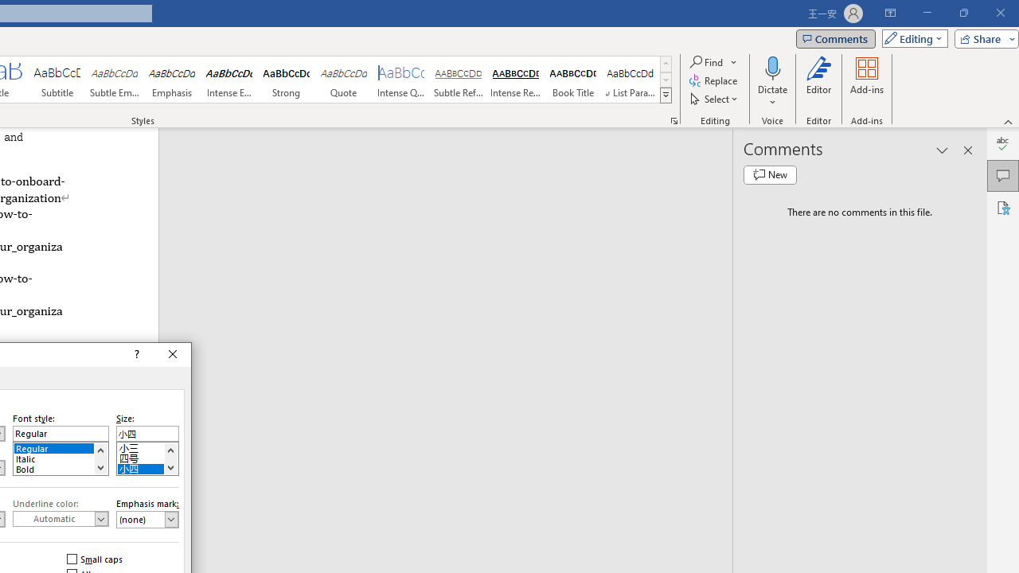 This screenshot has width=1019, height=573. Describe the element at coordinates (1003, 175) in the screenshot. I see `Comments` at that location.